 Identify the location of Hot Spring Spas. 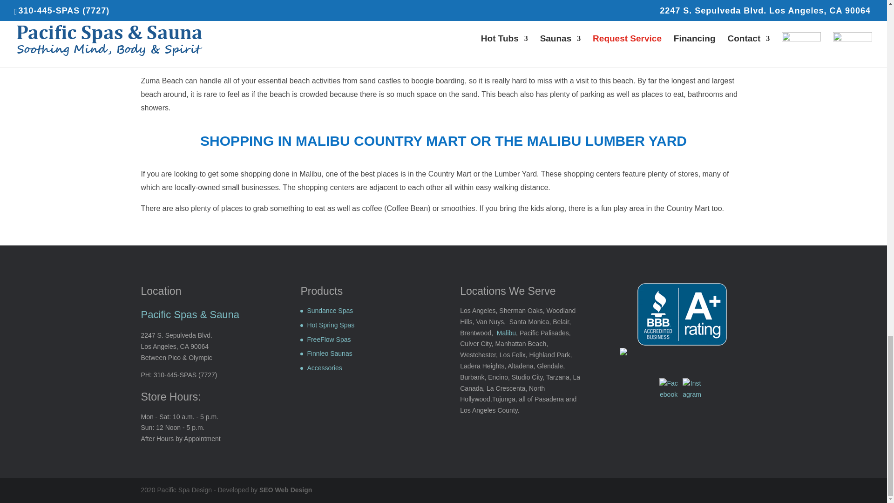
(330, 325).